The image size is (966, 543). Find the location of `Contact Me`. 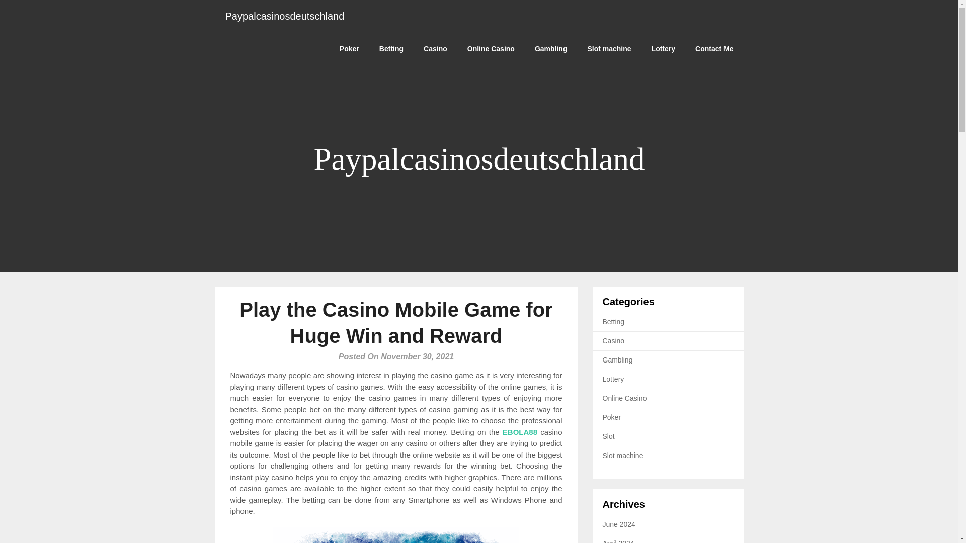

Contact Me is located at coordinates (713, 48).